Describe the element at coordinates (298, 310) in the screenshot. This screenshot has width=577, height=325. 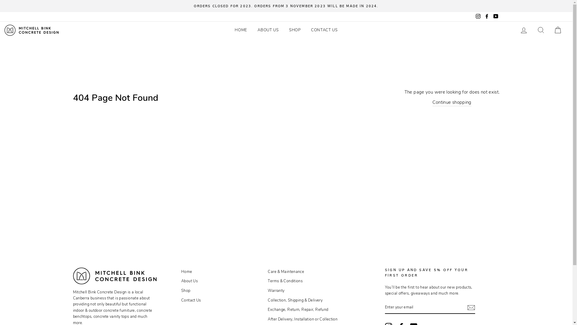
I see `Exchange, Return, Repair, Refund` at that location.